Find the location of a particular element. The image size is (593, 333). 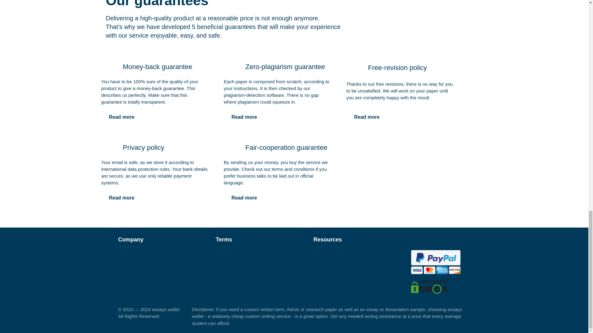

Read more is located at coordinates (244, 117).